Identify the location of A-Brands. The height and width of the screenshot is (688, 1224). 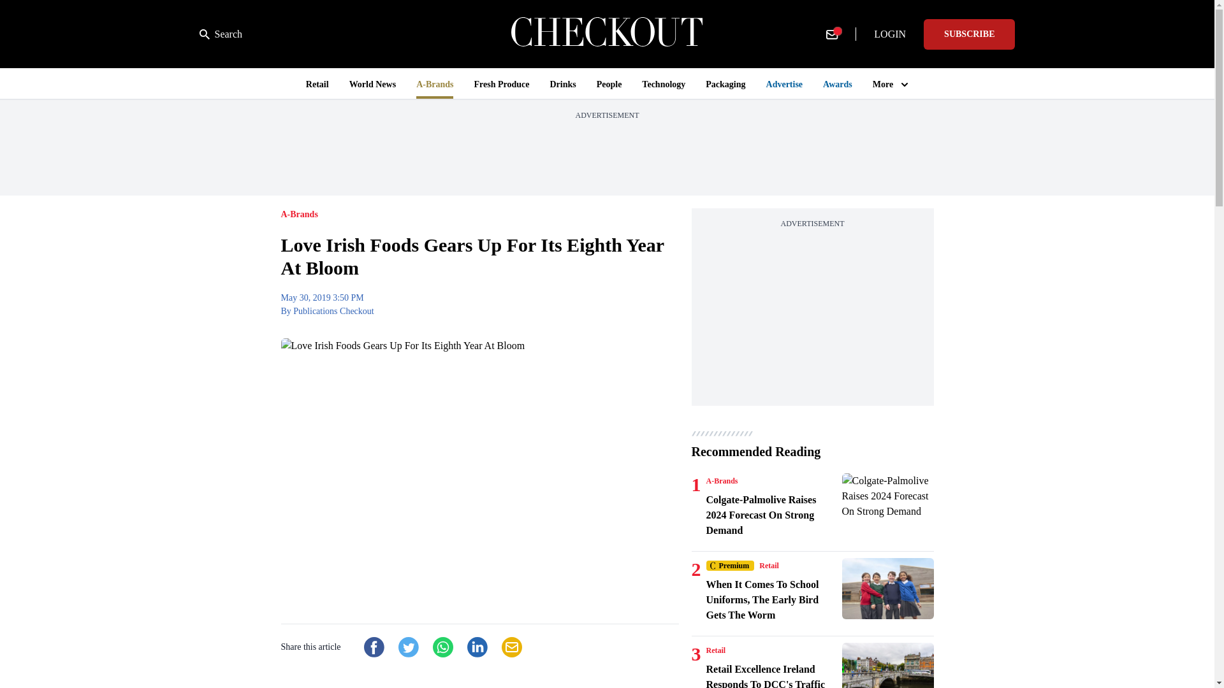
(722, 480).